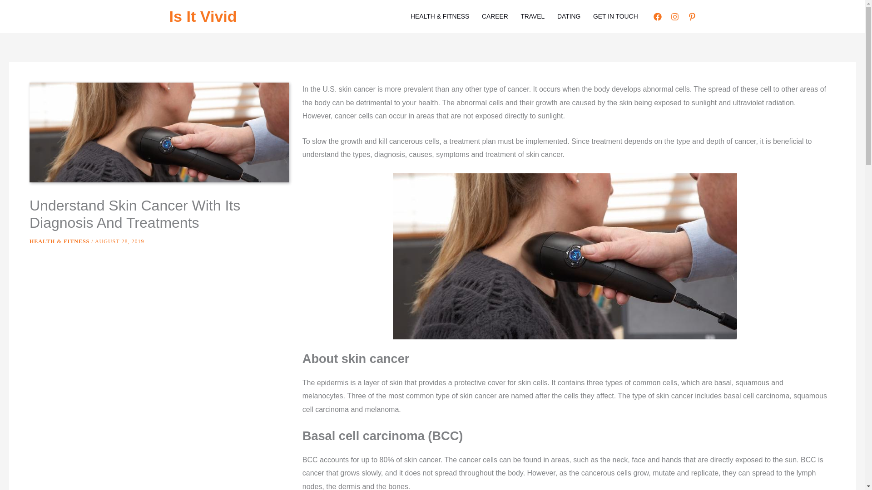  What do you see at coordinates (532, 16) in the screenshot?
I see `TRAVEL` at bounding box center [532, 16].